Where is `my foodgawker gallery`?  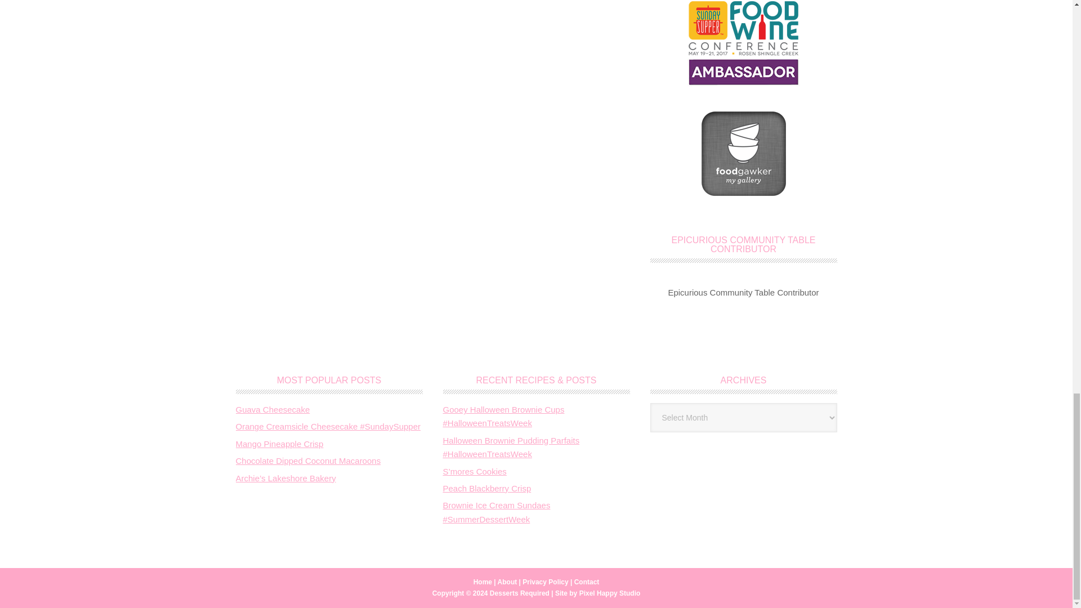
my foodgawker gallery is located at coordinates (743, 193).